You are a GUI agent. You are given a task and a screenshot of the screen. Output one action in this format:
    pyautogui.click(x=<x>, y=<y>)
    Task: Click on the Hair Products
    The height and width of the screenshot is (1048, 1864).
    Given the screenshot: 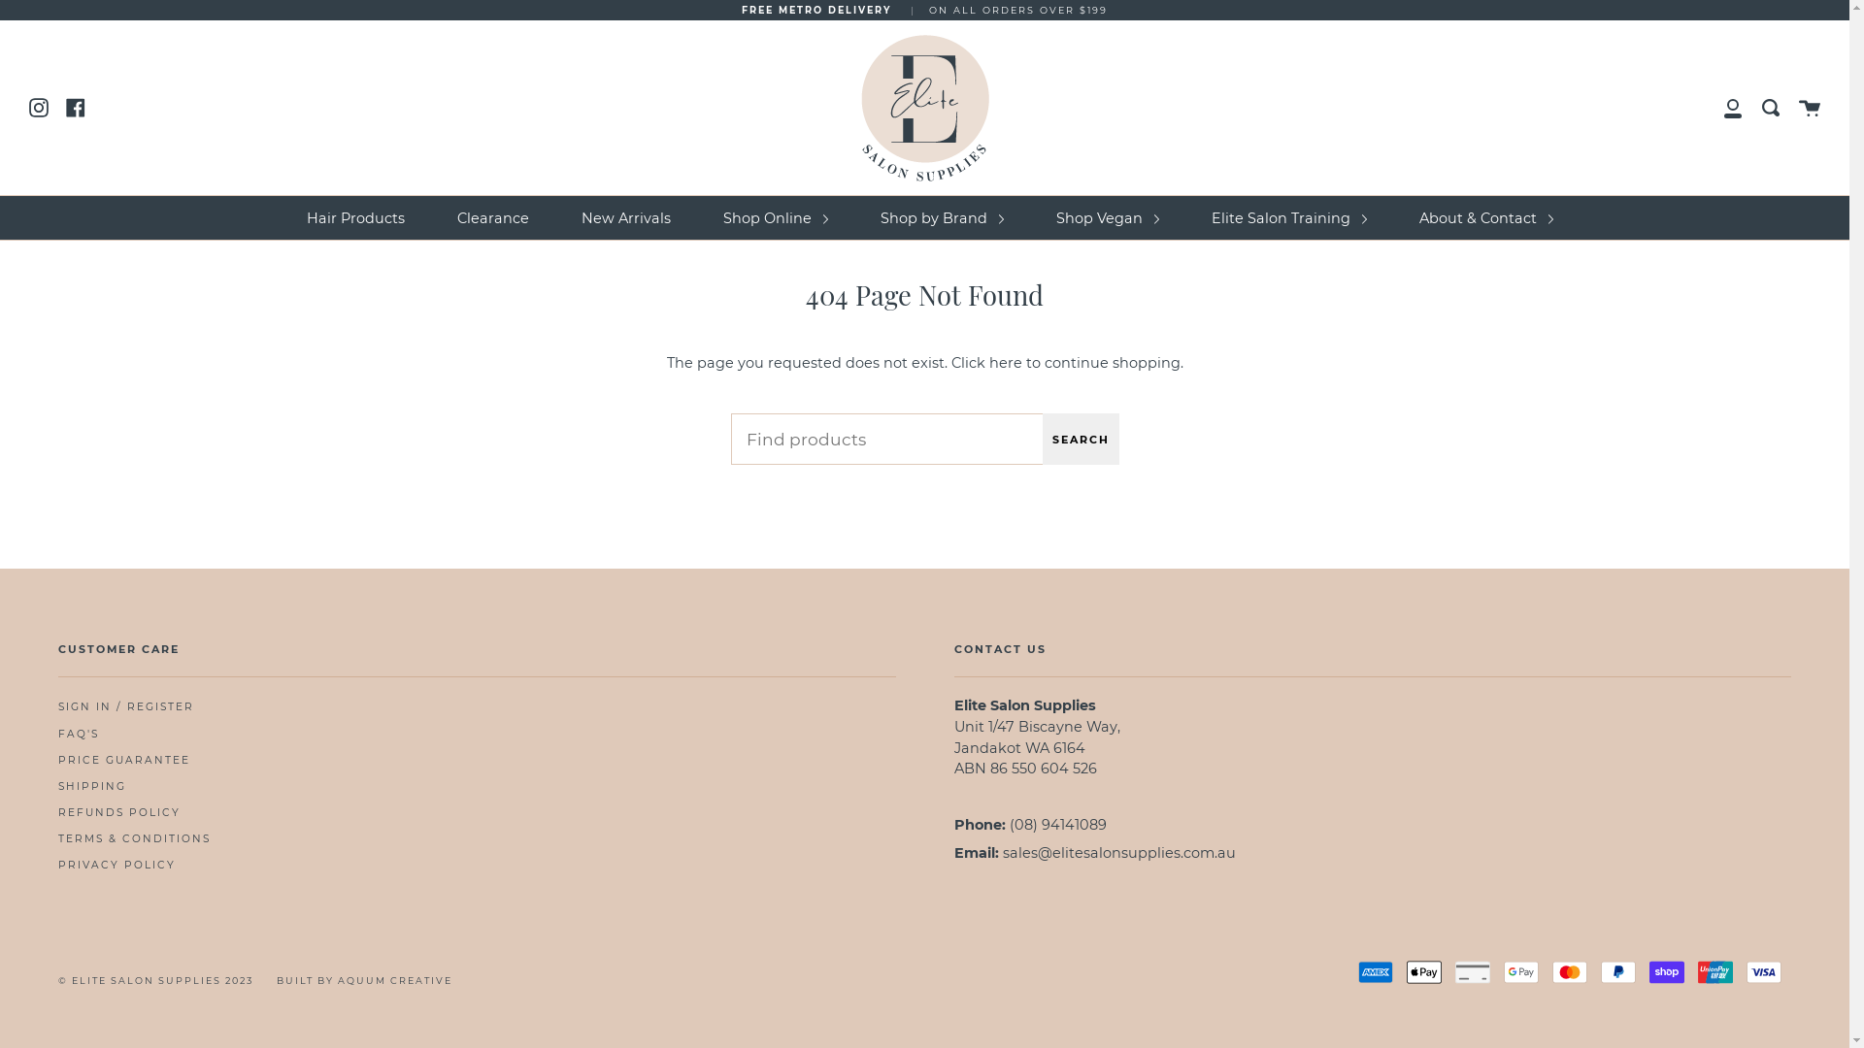 What is the action you would take?
    pyautogui.click(x=355, y=218)
    